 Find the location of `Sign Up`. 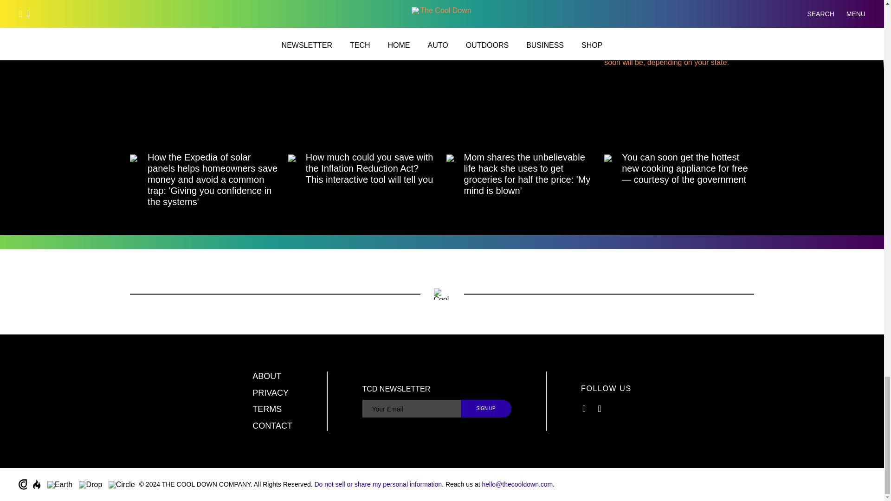

Sign Up is located at coordinates (486, 408).